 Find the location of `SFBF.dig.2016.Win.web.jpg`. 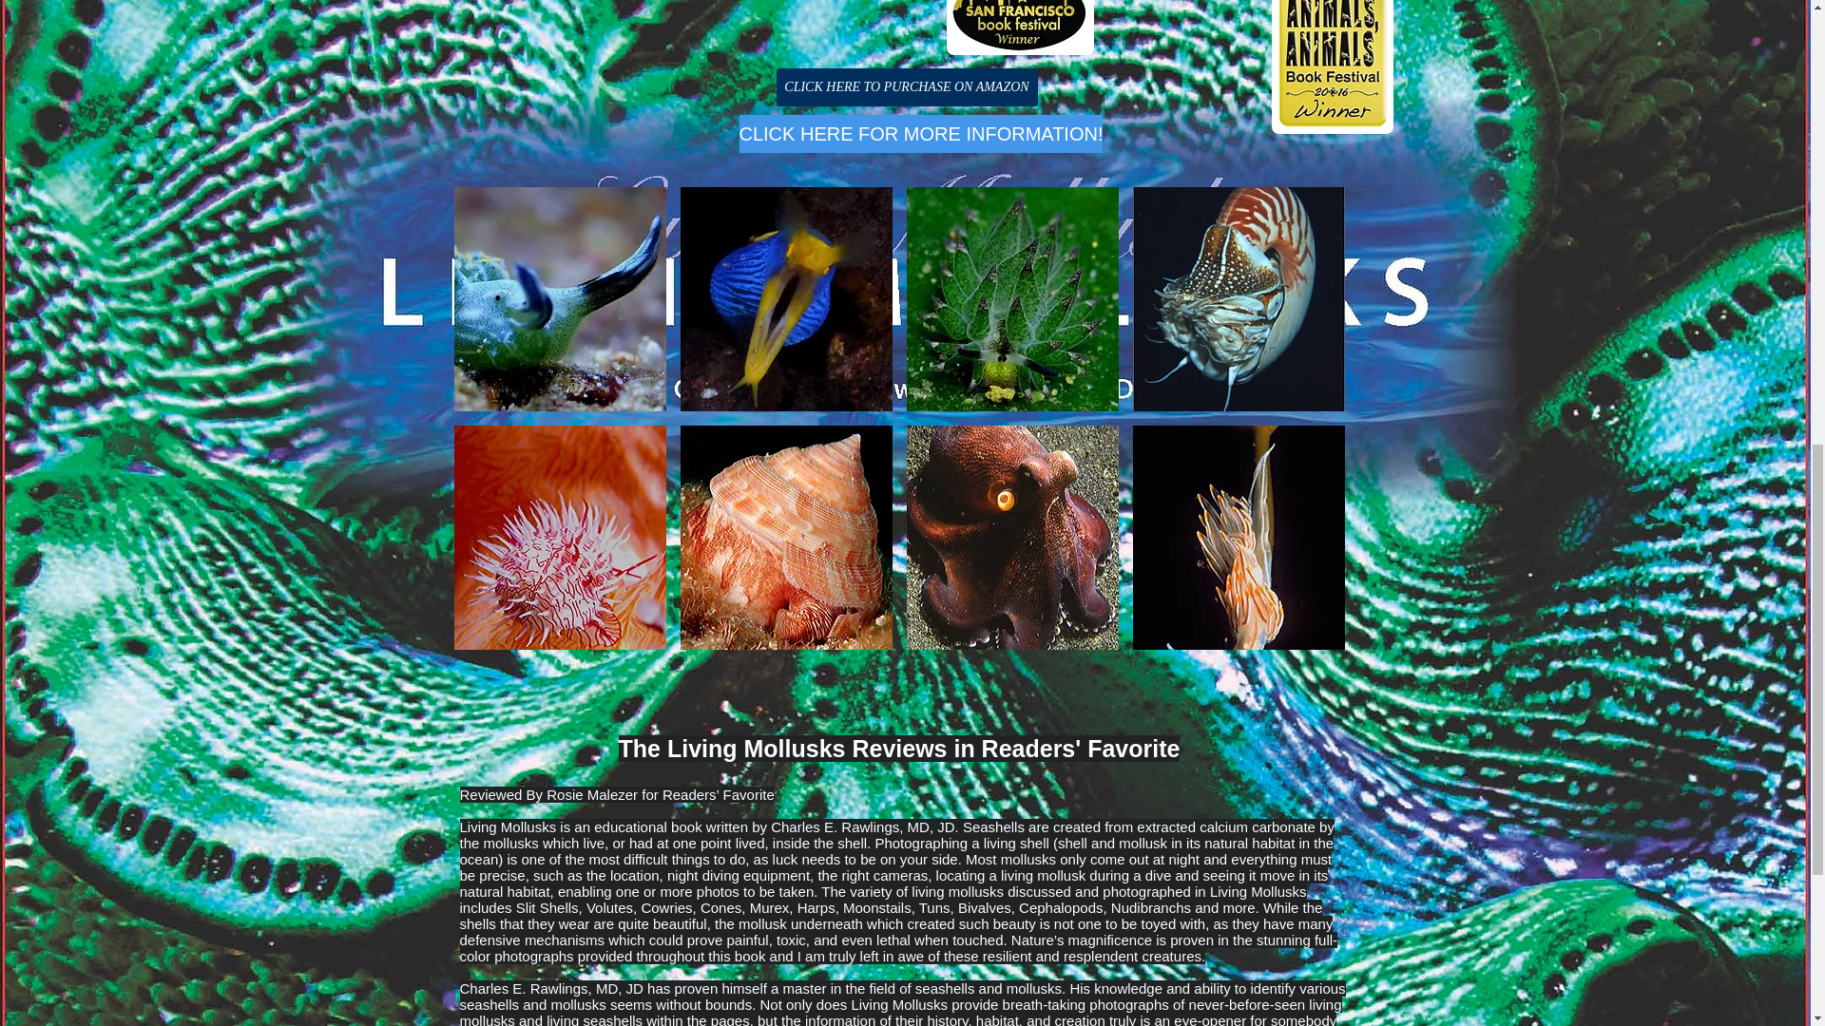

SFBF.dig.2016.Win.web.jpg is located at coordinates (1020, 28).